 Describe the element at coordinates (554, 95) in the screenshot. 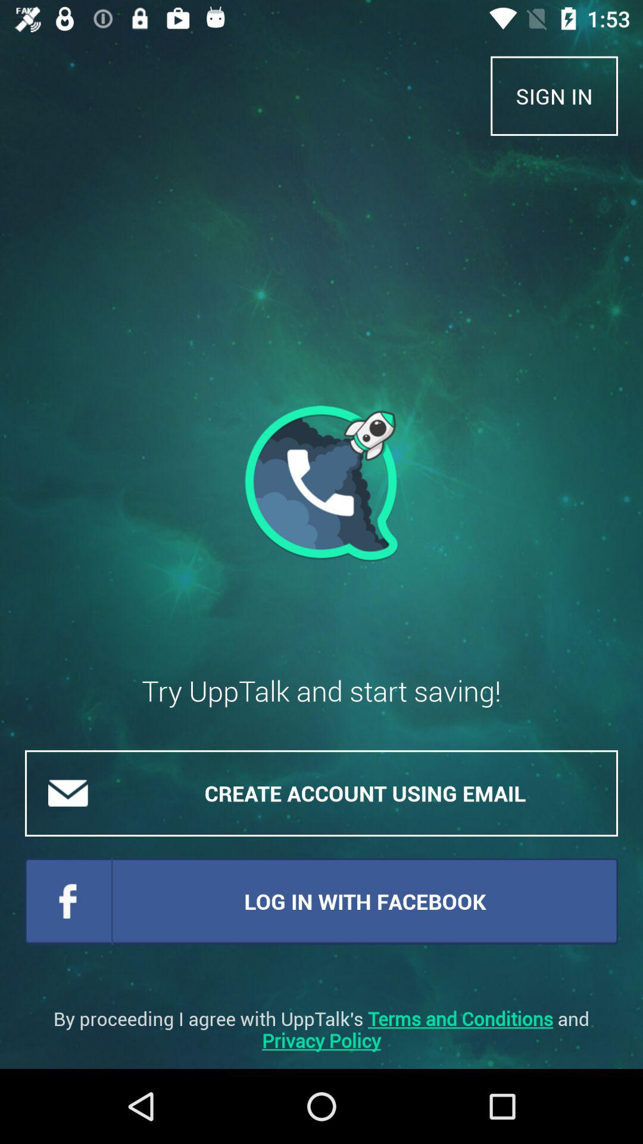

I see `jump to the sign in icon` at that location.